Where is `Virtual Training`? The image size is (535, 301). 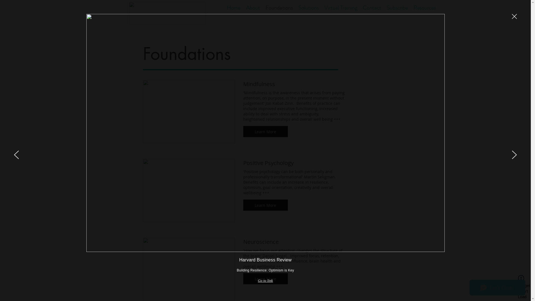 Virtual Training is located at coordinates (341, 8).